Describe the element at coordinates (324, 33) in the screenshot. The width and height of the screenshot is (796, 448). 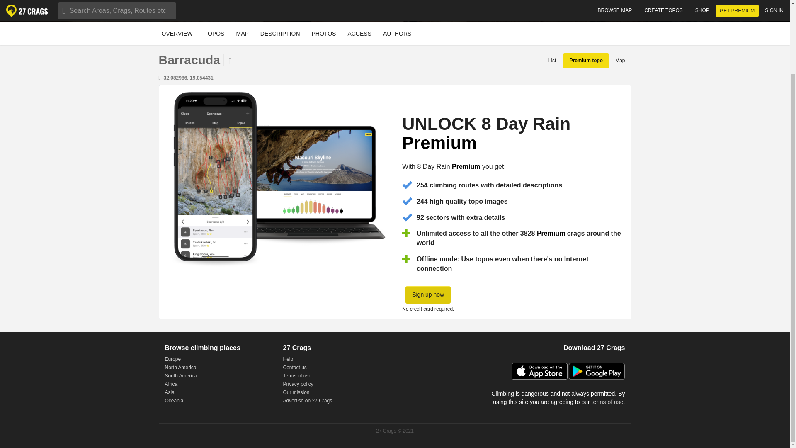
I see `TOPOS` at that location.